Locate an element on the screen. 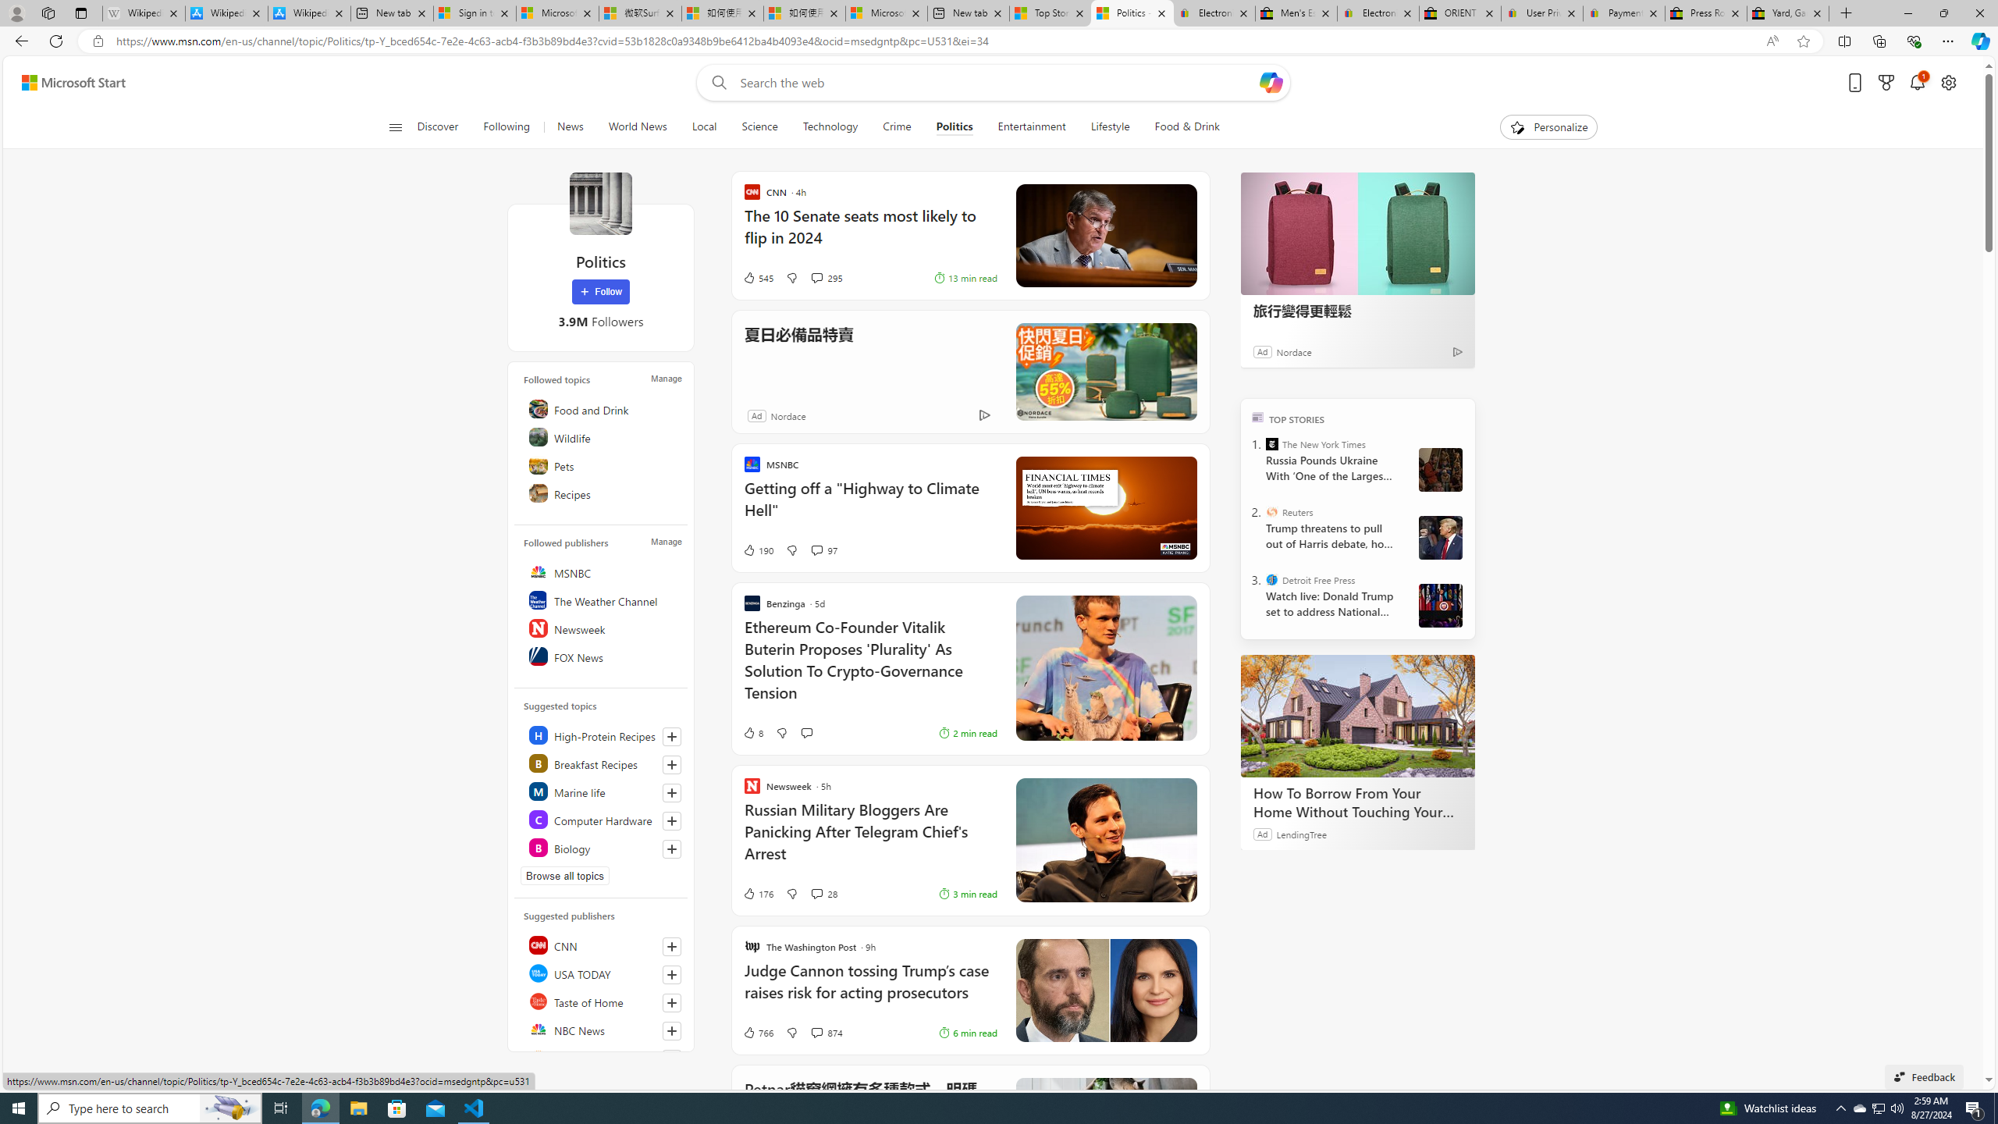 Image resolution: width=1998 pixels, height=1124 pixels. Politics - MSN is located at coordinates (1132, 13).